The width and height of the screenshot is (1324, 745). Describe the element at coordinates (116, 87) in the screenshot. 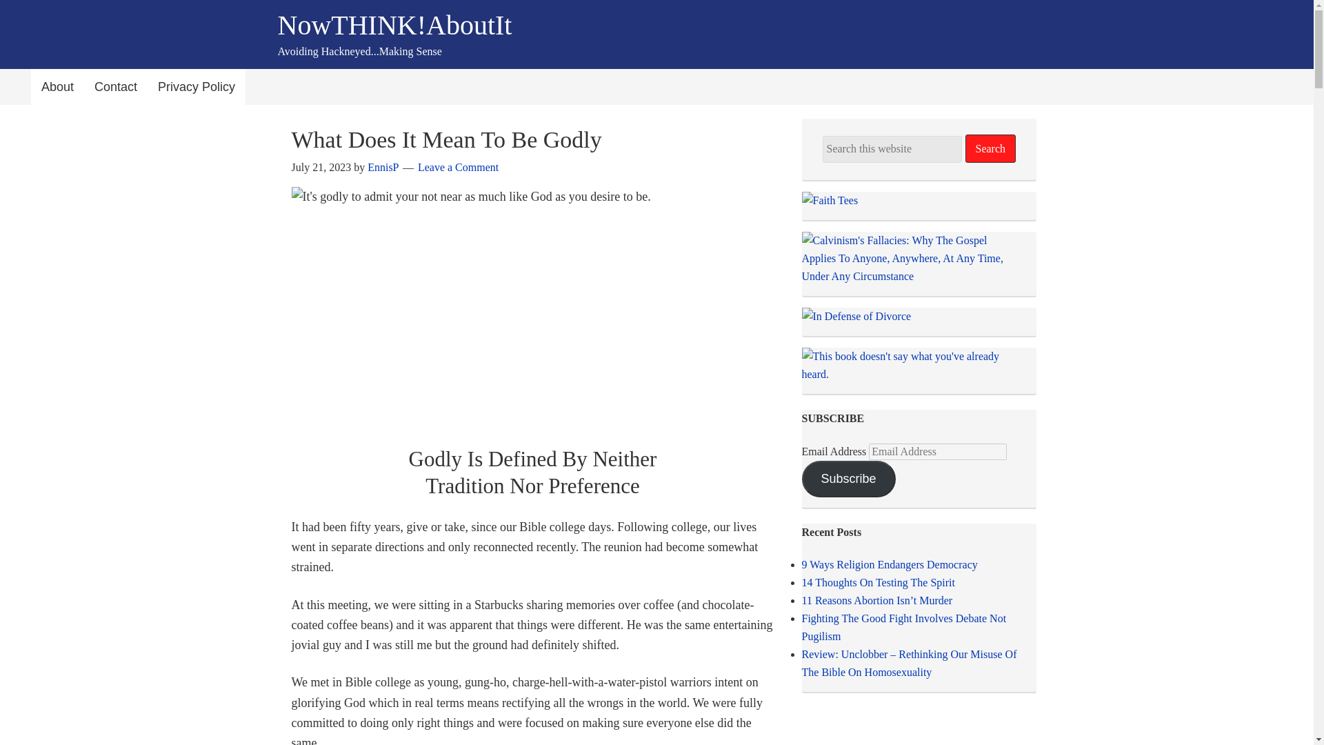

I see `Contact` at that location.